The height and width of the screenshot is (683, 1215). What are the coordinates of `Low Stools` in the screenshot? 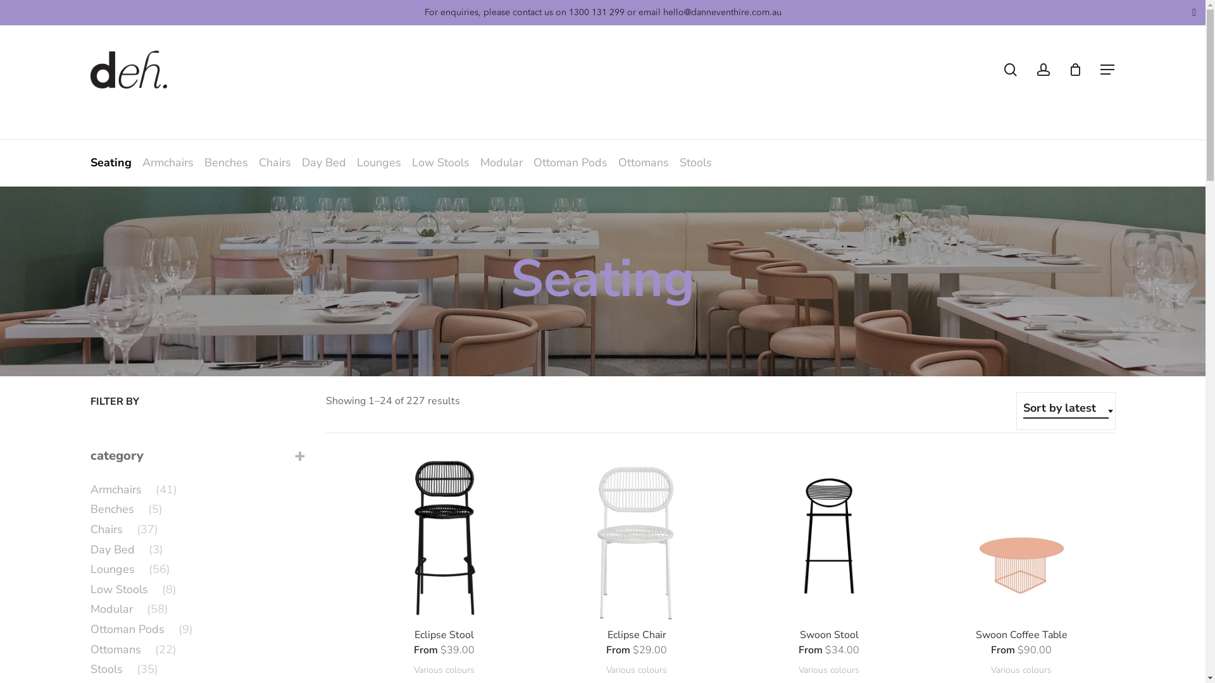 It's located at (442, 163).